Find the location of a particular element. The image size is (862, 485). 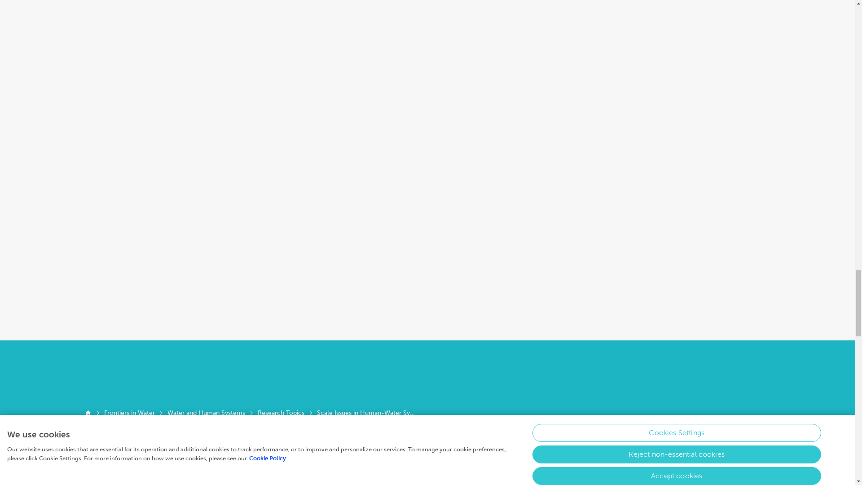

Scale Issues in Human-Water Systems is located at coordinates (366, 413).